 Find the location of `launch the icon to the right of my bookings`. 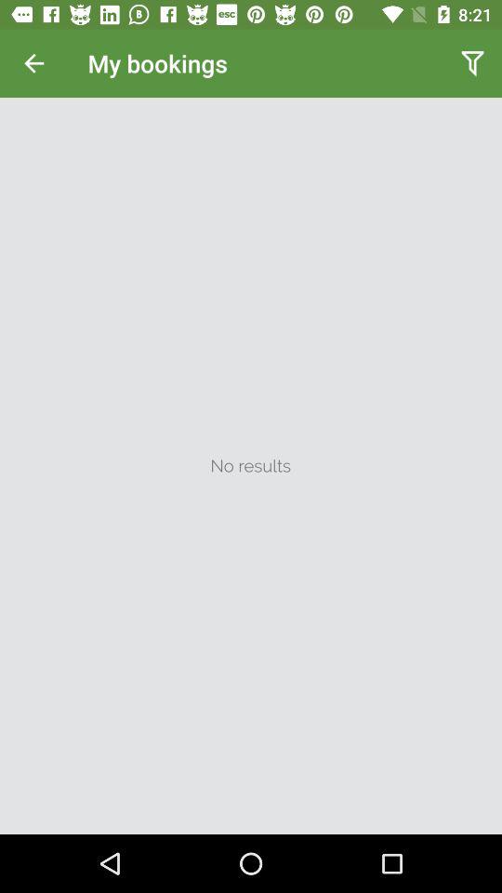

launch the icon to the right of my bookings is located at coordinates (472, 63).